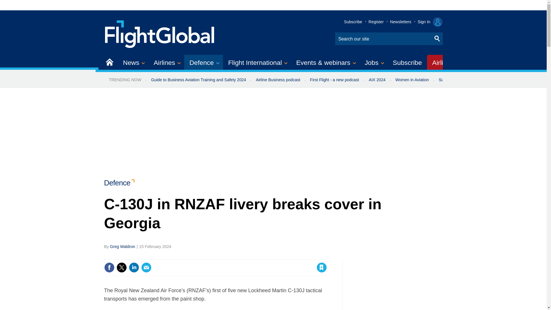 The image size is (551, 310). What do you see at coordinates (377, 80) in the screenshot?
I see `AIX 2024` at bounding box center [377, 80].